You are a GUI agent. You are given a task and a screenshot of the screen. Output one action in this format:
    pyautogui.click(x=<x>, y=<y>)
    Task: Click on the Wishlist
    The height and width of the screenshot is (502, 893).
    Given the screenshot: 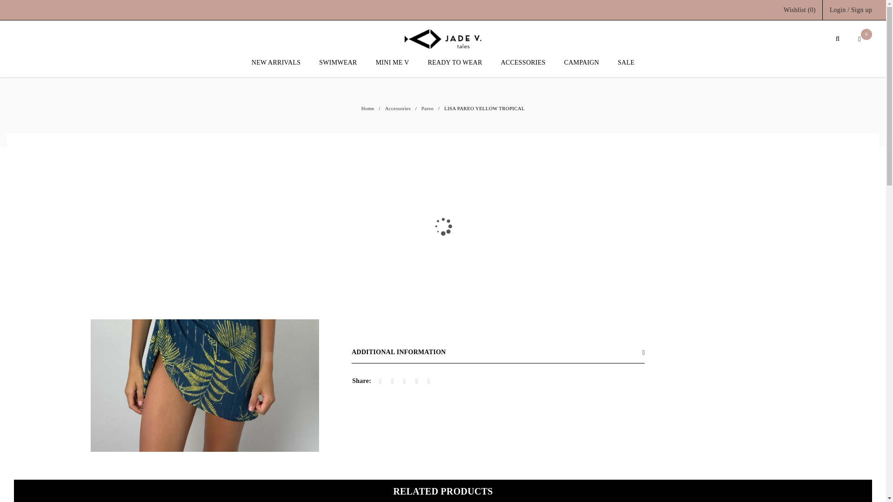 What is the action you would take?
    pyautogui.click(x=800, y=10)
    